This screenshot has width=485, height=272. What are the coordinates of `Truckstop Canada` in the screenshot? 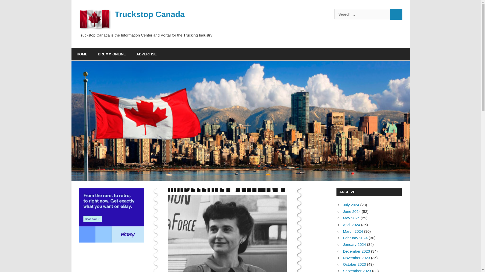 It's located at (150, 14).